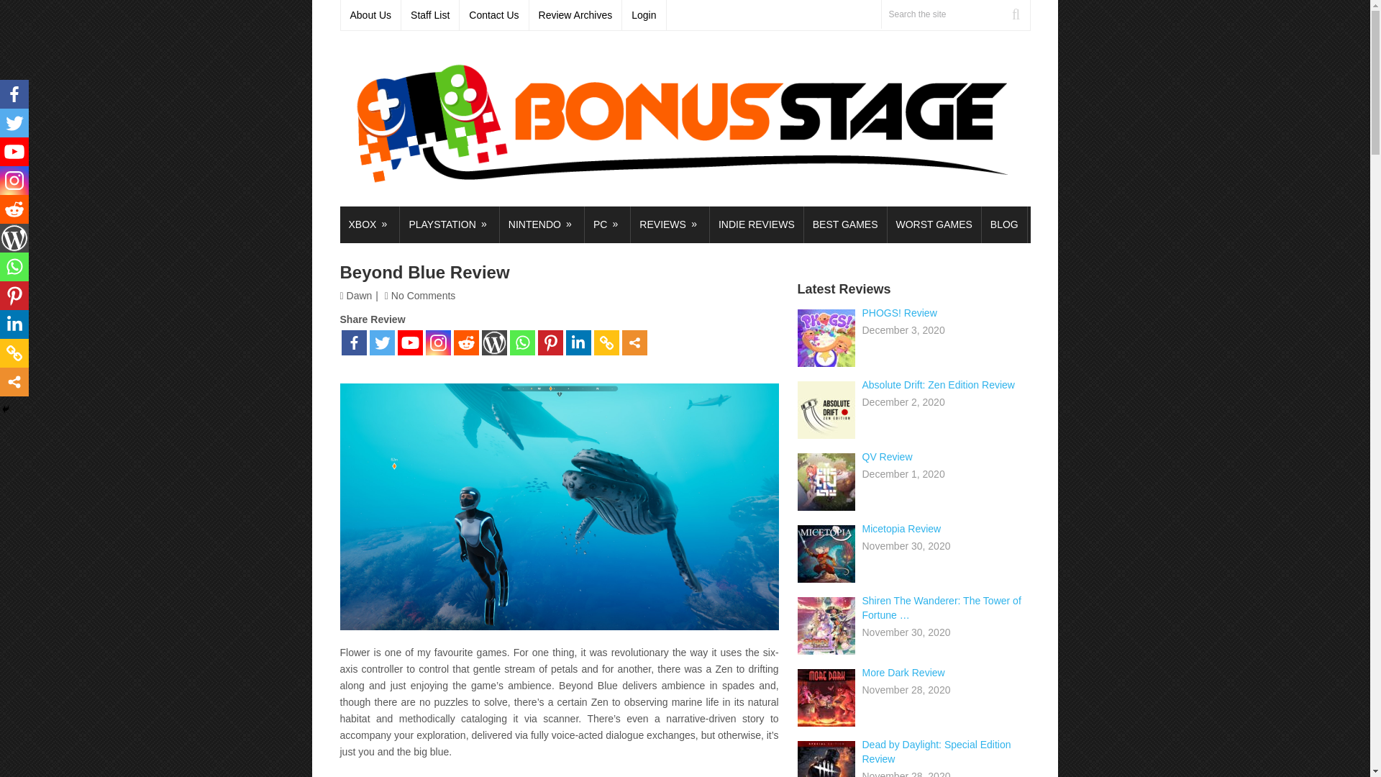  I want to click on Staff List, so click(430, 15).